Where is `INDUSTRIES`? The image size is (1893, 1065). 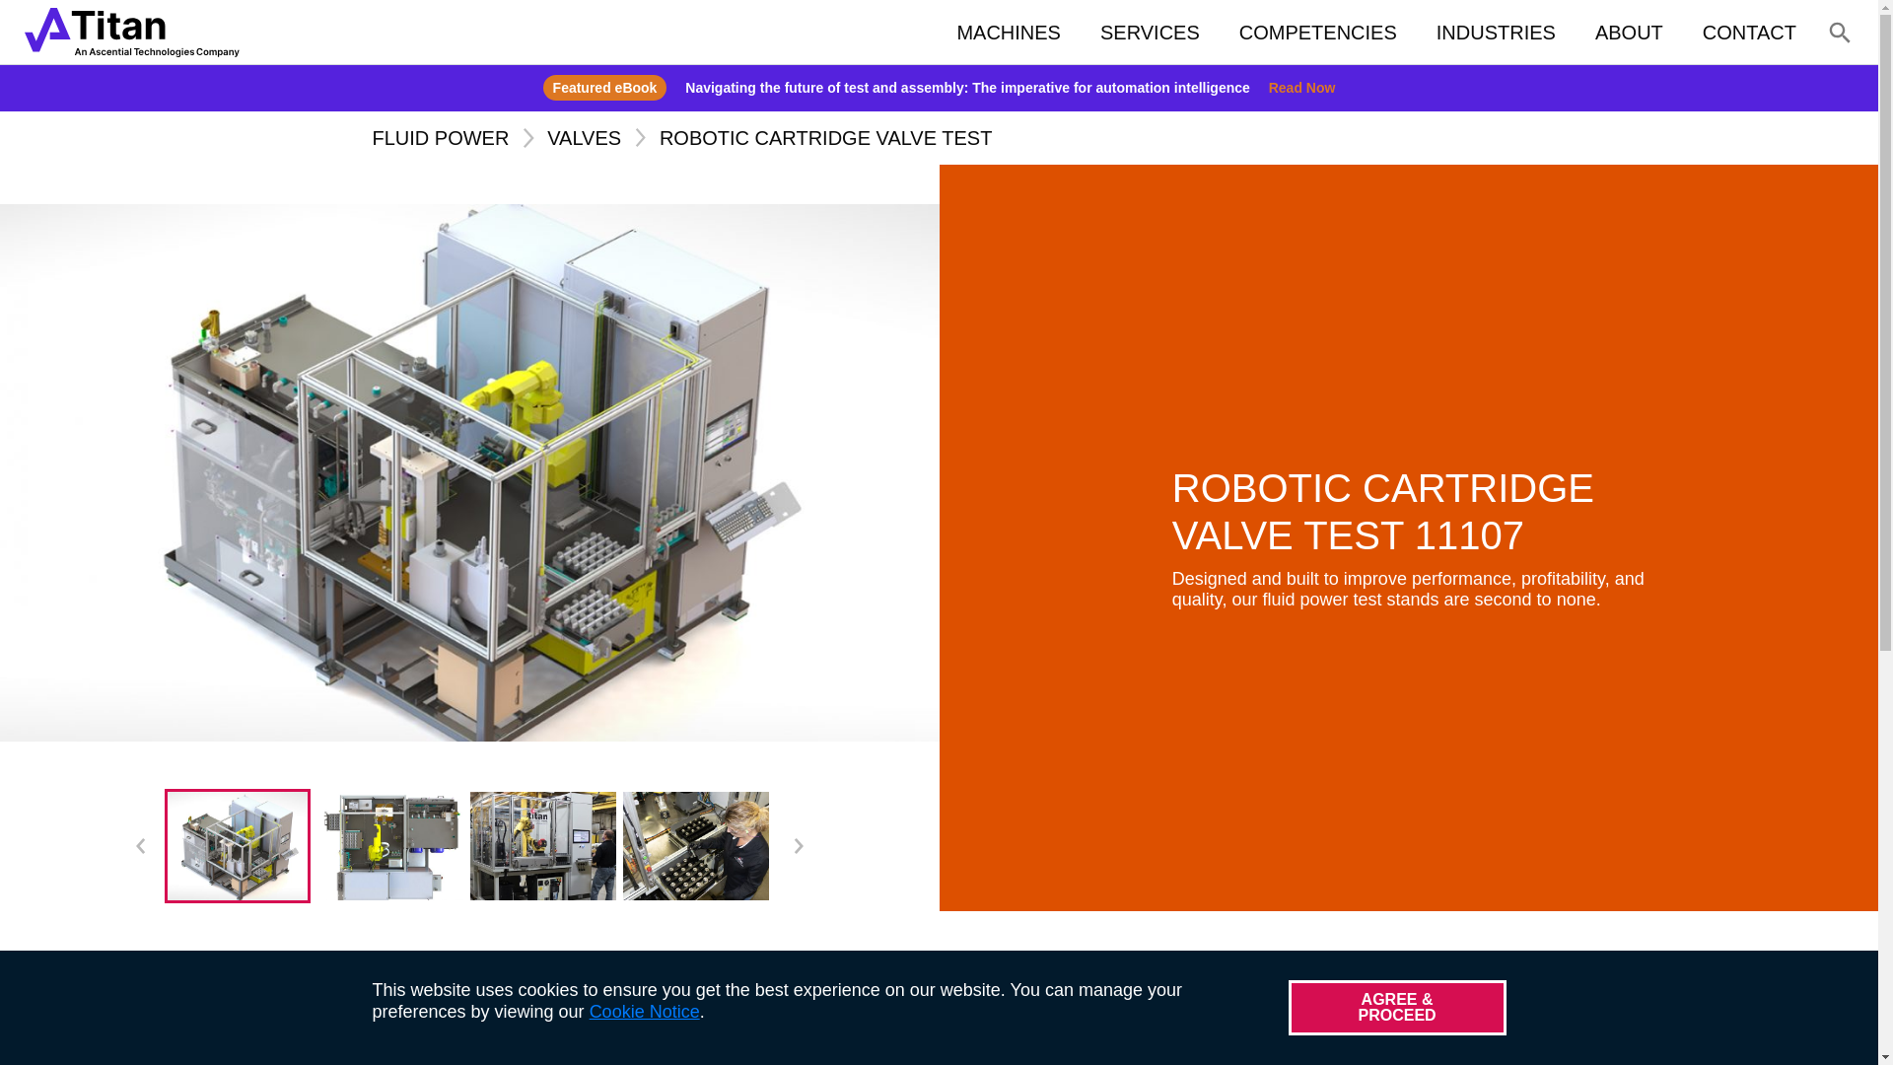 INDUSTRIES is located at coordinates (1495, 32).